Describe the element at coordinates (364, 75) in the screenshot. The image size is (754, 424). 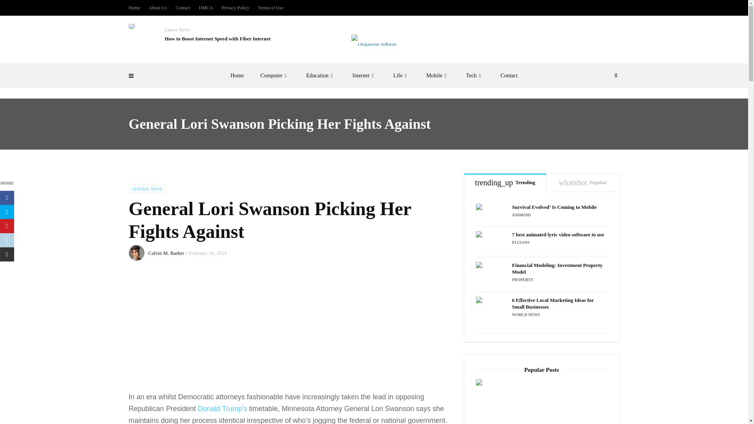
I see `Internet` at that location.